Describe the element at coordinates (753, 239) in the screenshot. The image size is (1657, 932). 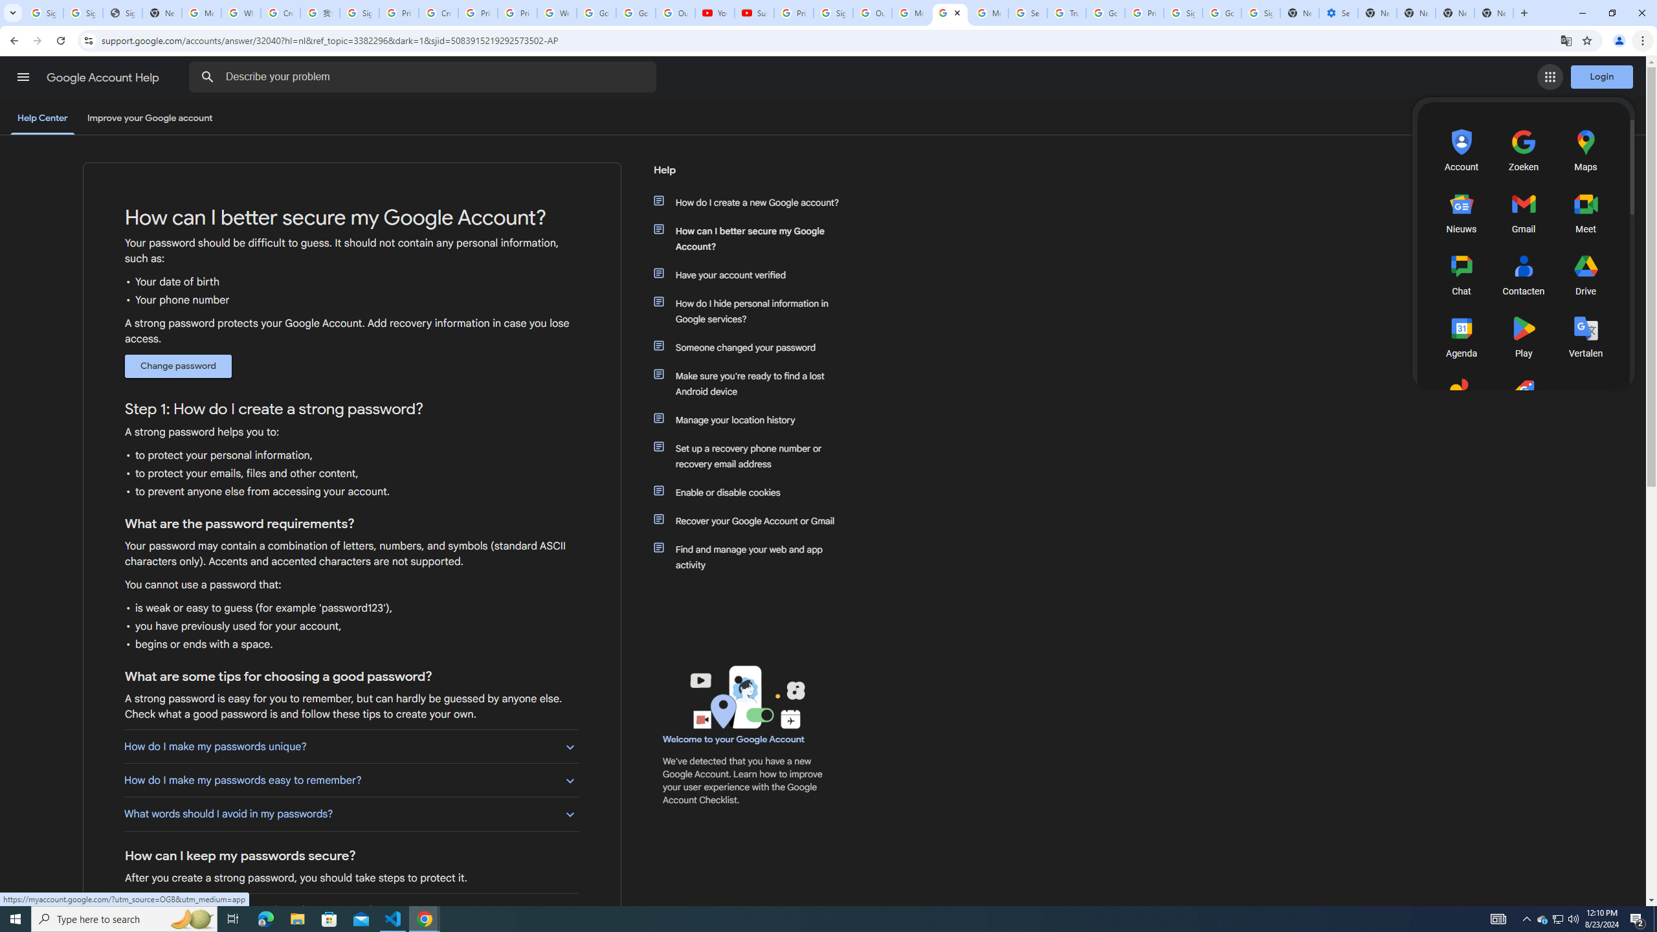
I see `How can I better secure my Google Account?` at that location.